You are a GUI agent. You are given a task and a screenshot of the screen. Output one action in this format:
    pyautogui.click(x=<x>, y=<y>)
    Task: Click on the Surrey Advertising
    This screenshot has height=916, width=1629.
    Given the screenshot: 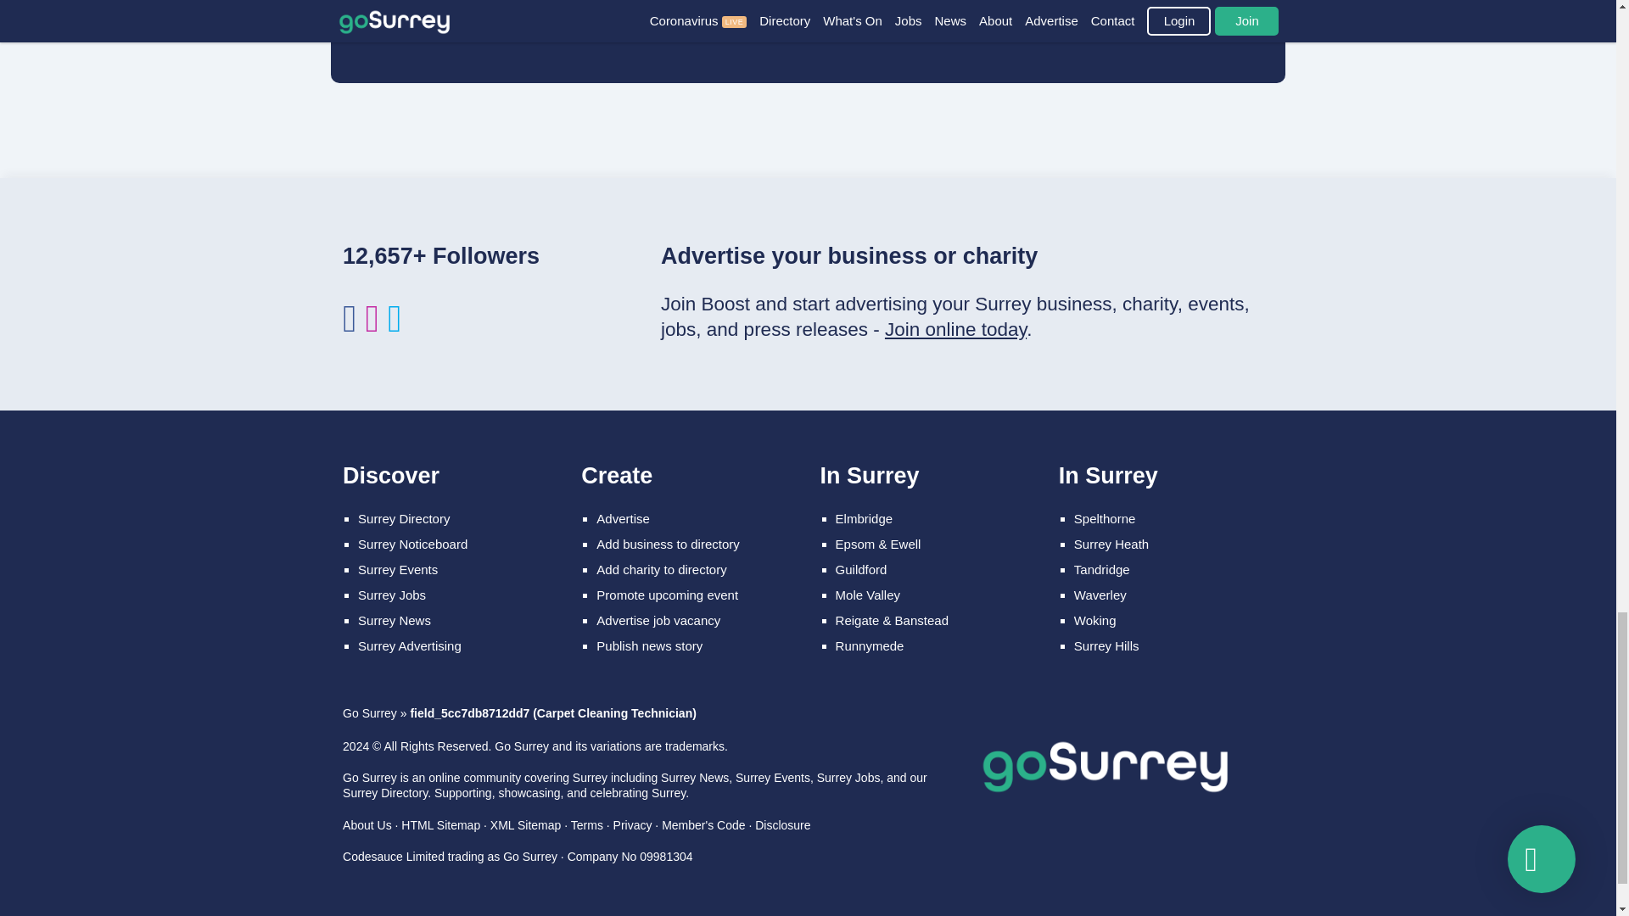 What is the action you would take?
    pyautogui.click(x=409, y=645)
    